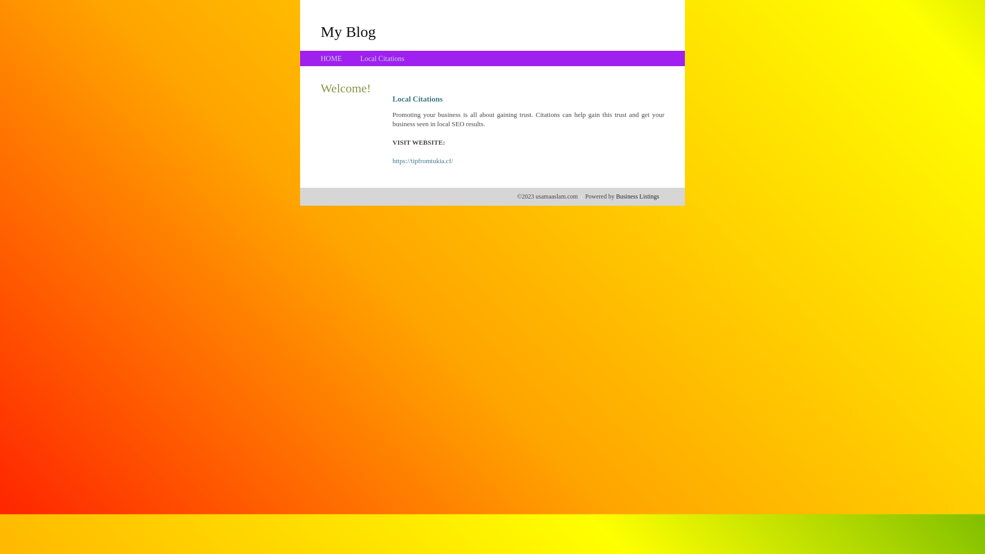 The height and width of the screenshot is (554, 985). I want to click on https://tipfromtukia.cf/, so click(423, 161).